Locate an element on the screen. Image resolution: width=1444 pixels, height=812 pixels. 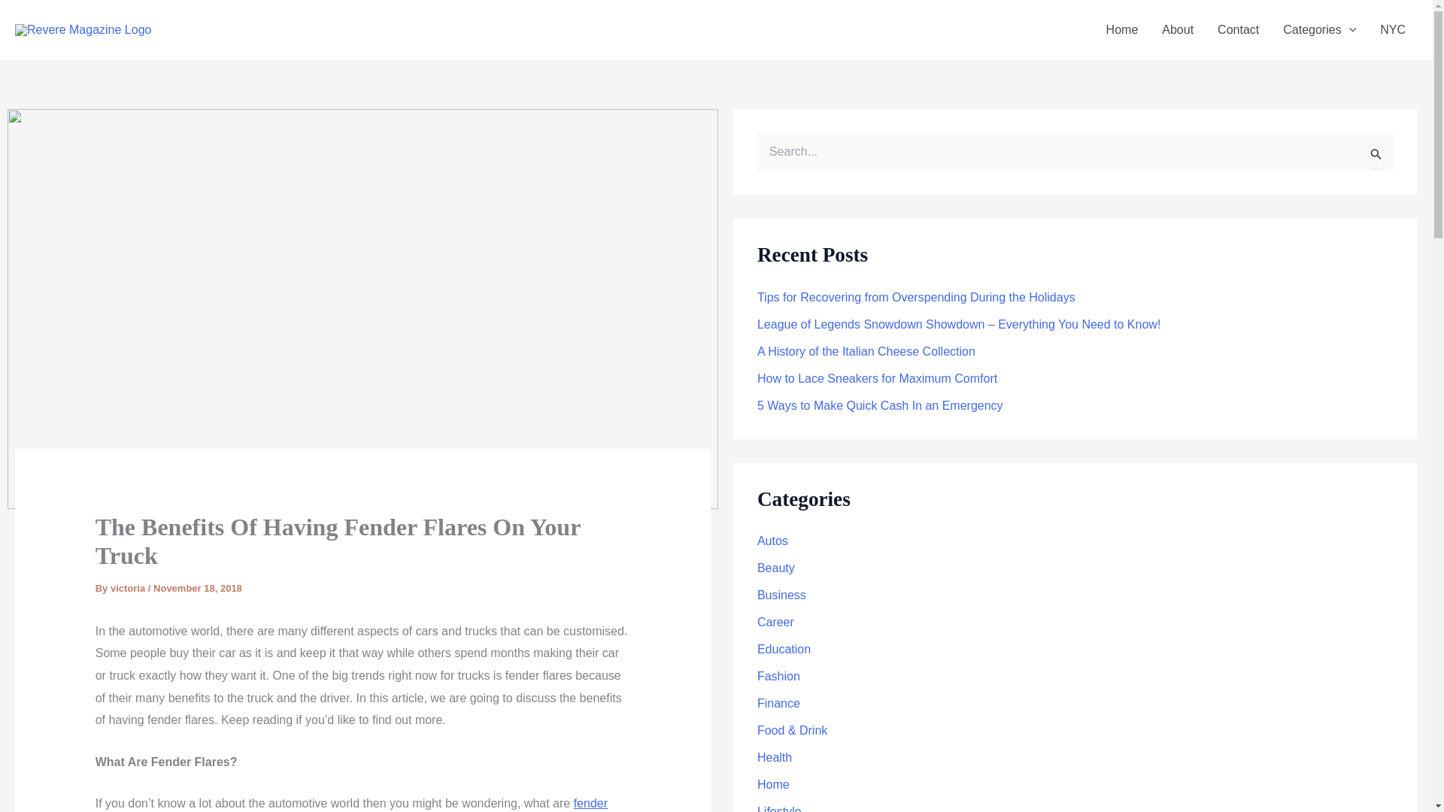
fender flares is located at coordinates (351, 804).